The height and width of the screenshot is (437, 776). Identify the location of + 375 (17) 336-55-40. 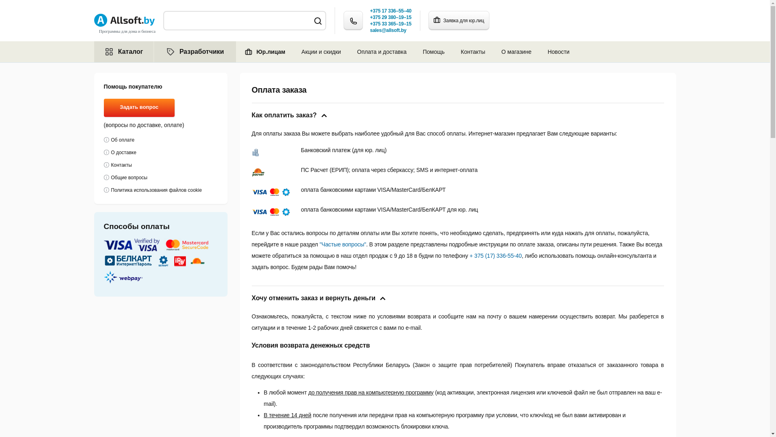
(496, 256).